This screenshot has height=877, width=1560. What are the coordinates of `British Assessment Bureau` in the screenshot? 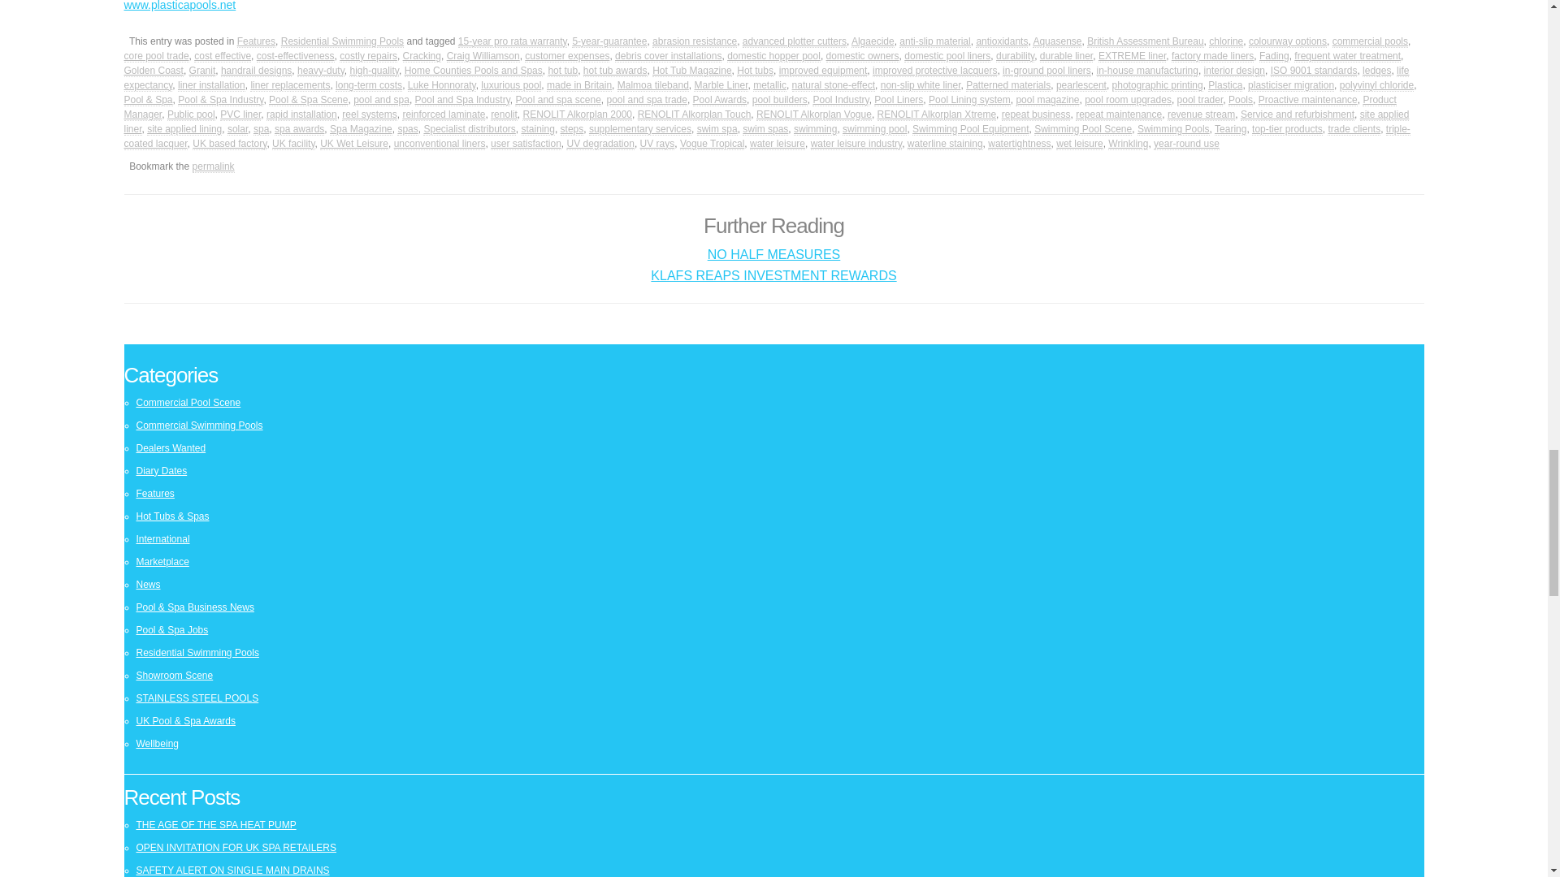 It's located at (1145, 42).